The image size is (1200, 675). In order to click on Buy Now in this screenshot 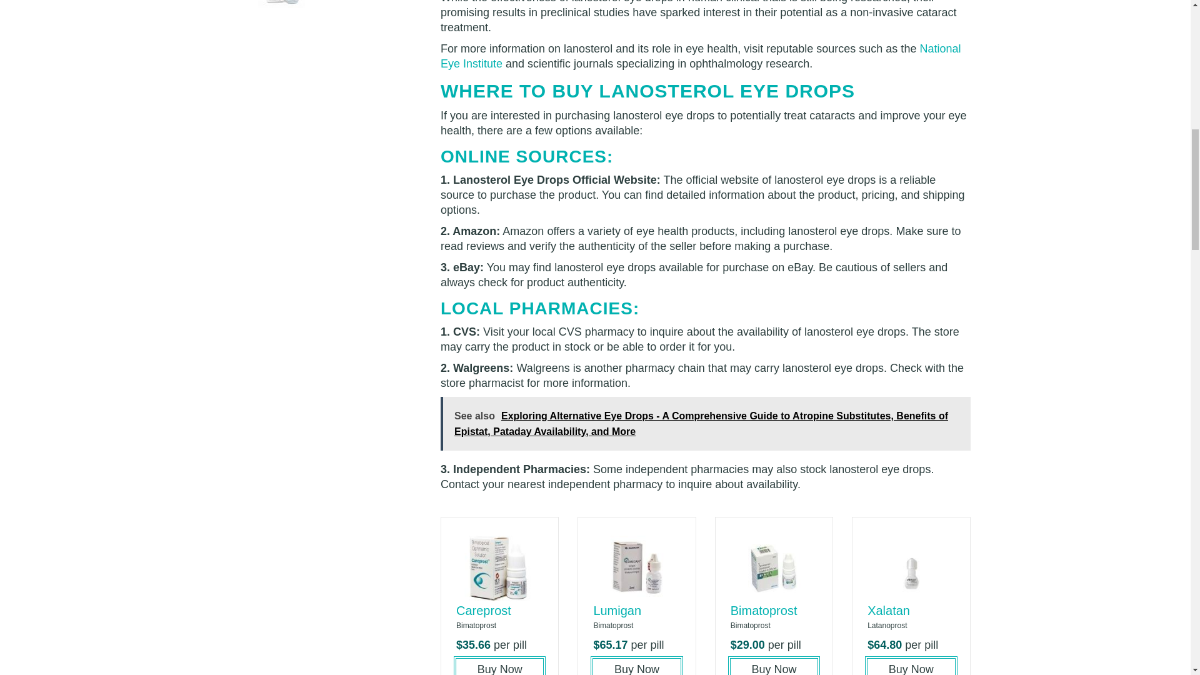, I will do `click(911, 667)`.